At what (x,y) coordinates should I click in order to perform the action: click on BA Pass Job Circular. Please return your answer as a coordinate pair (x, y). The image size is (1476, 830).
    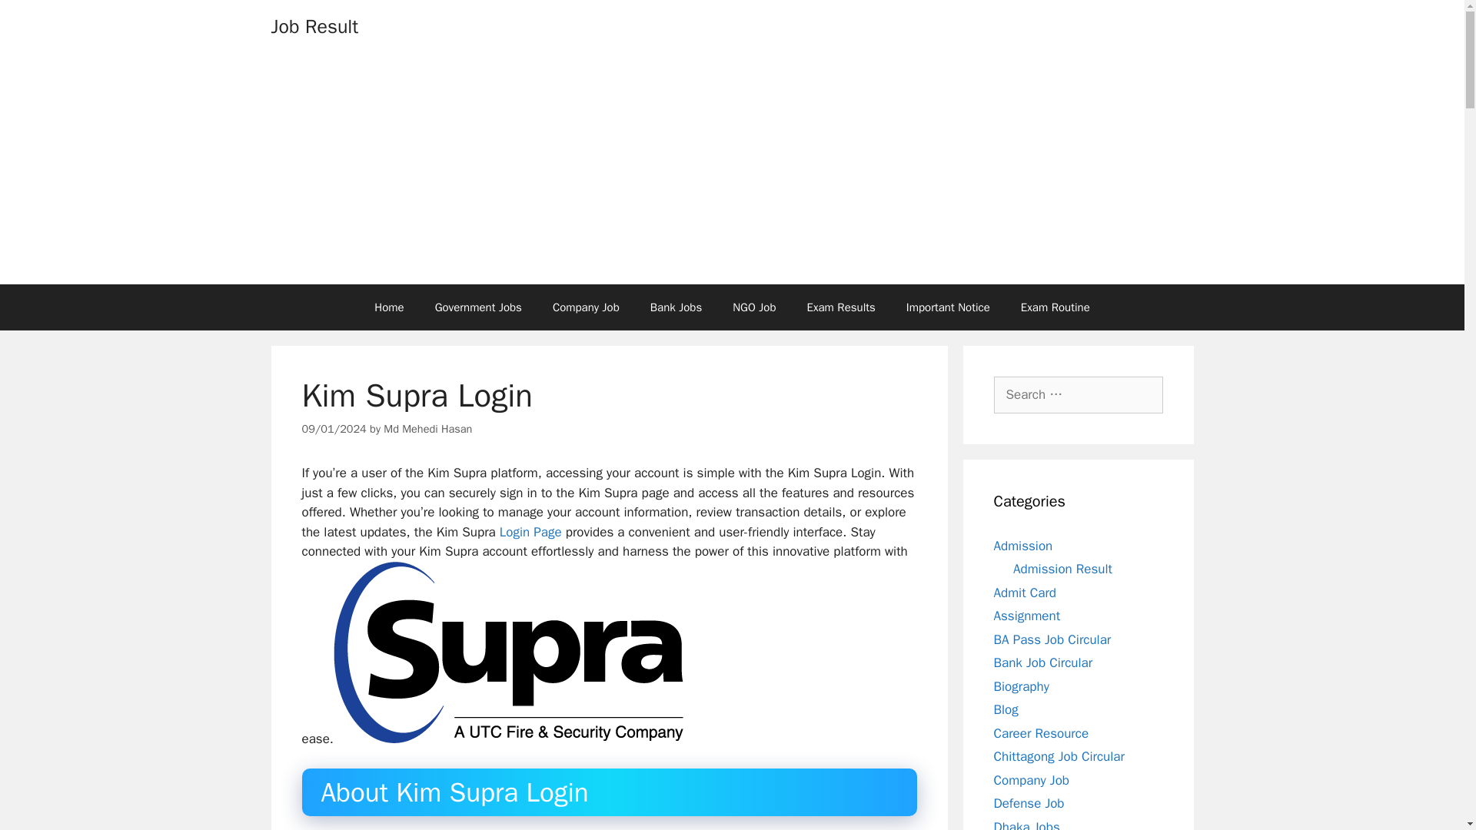
    Looking at the image, I should click on (1052, 639).